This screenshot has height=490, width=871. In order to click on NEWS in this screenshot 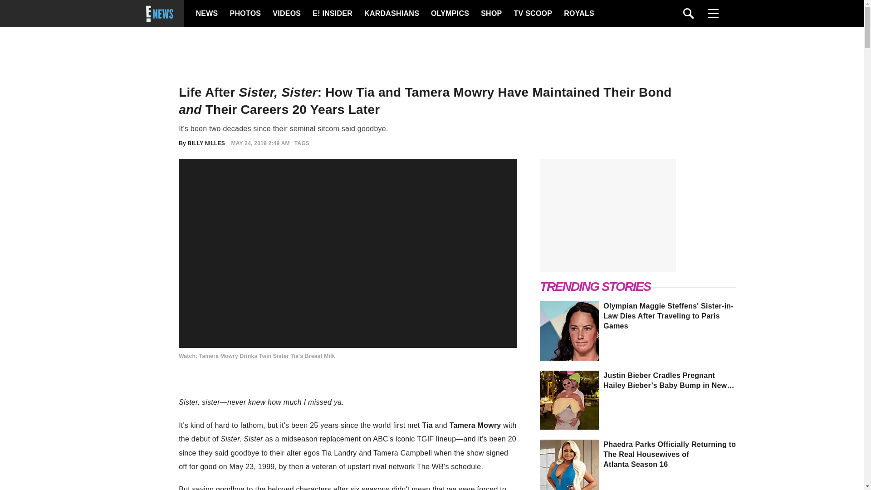, I will do `click(207, 14)`.